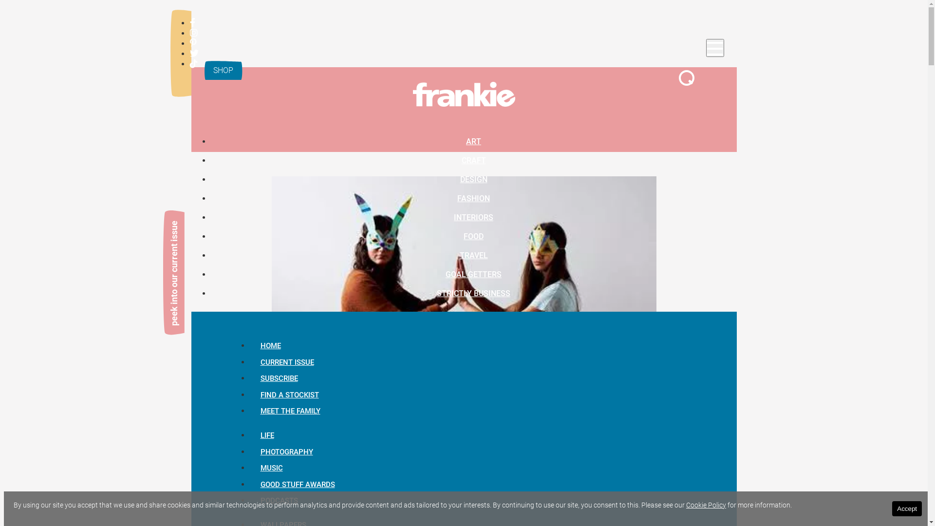 The width and height of the screenshot is (935, 526). What do you see at coordinates (464, 320) in the screenshot?
I see `splendour in the craft` at bounding box center [464, 320].